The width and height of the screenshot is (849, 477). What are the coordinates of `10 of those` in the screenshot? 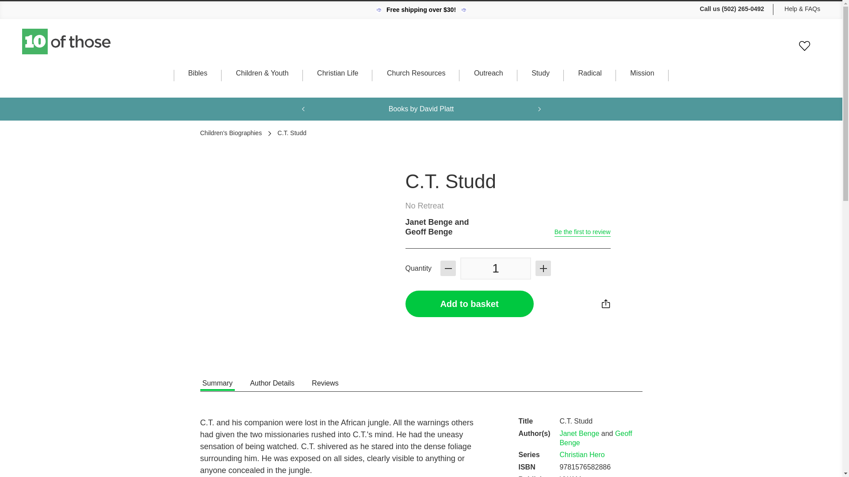 It's located at (67, 42).